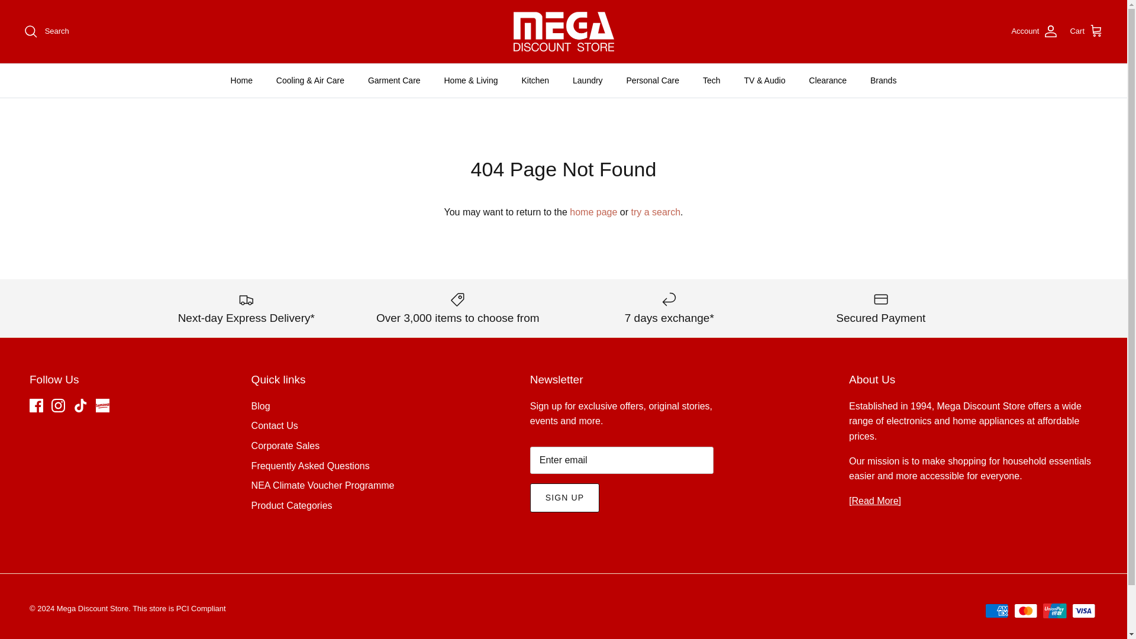  What do you see at coordinates (996, 611) in the screenshot?
I see `American Express` at bounding box center [996, 611].